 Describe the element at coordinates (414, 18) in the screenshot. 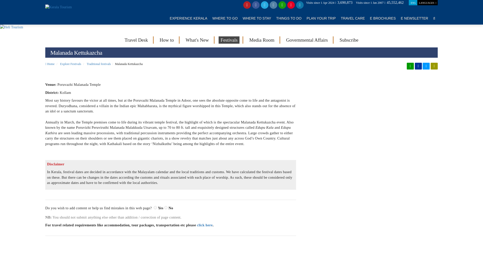

I see `E NEWSLETTER` at that location.